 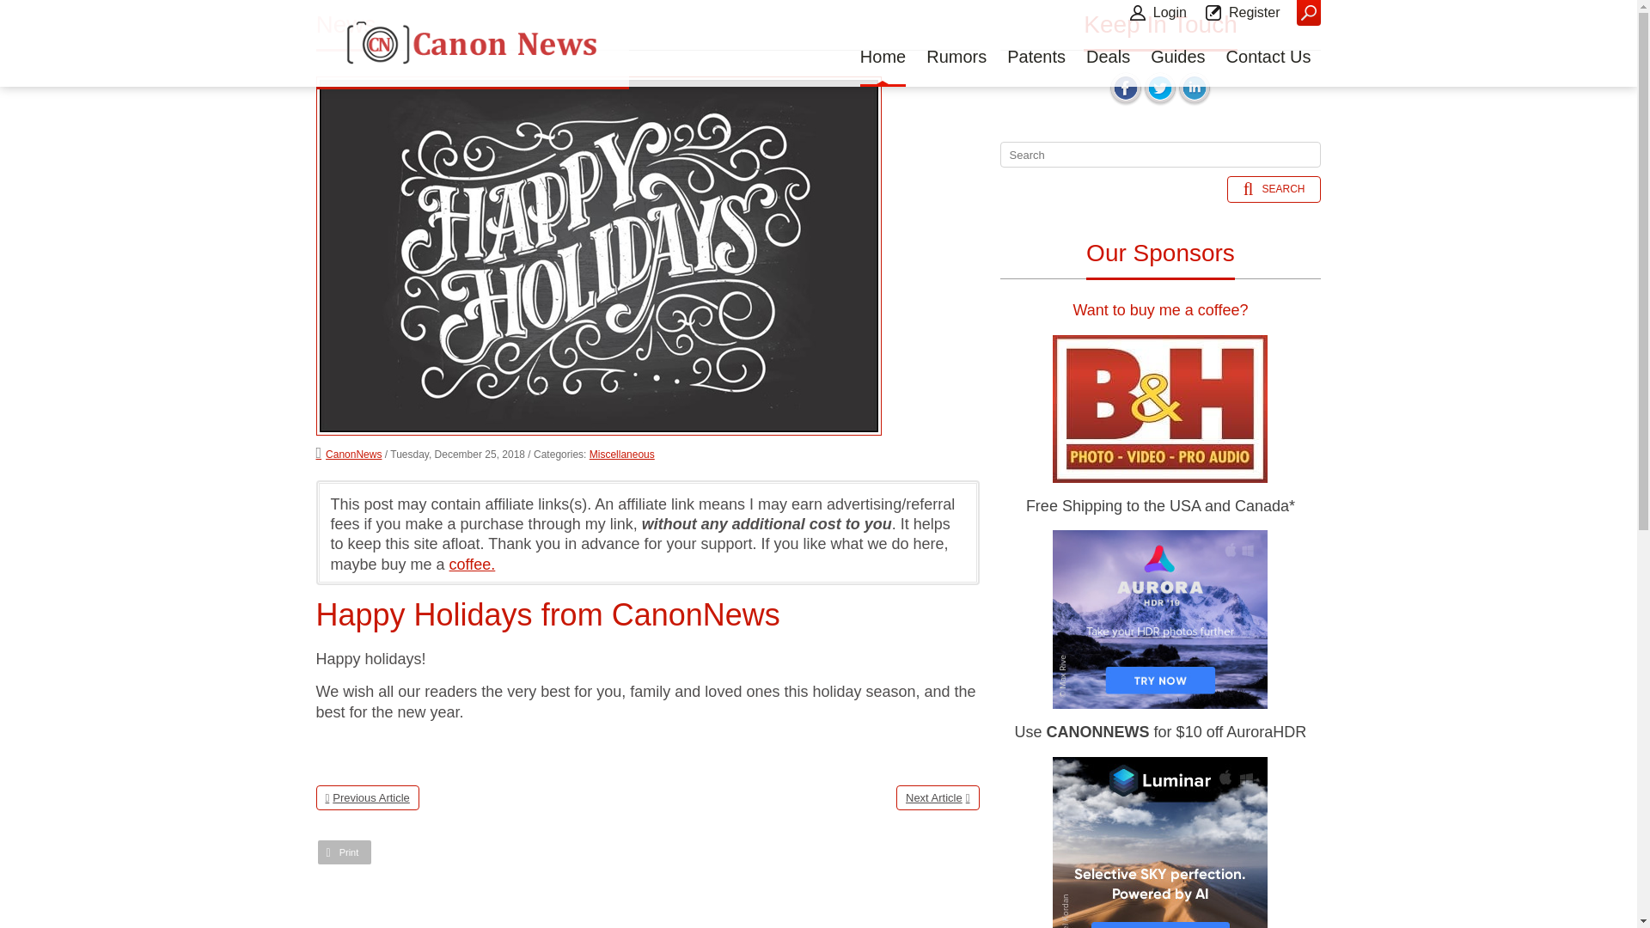 What do you see at coordinates (473, 43) in the screenshot?
I see `Canon News` at bounding box center [473, 43].